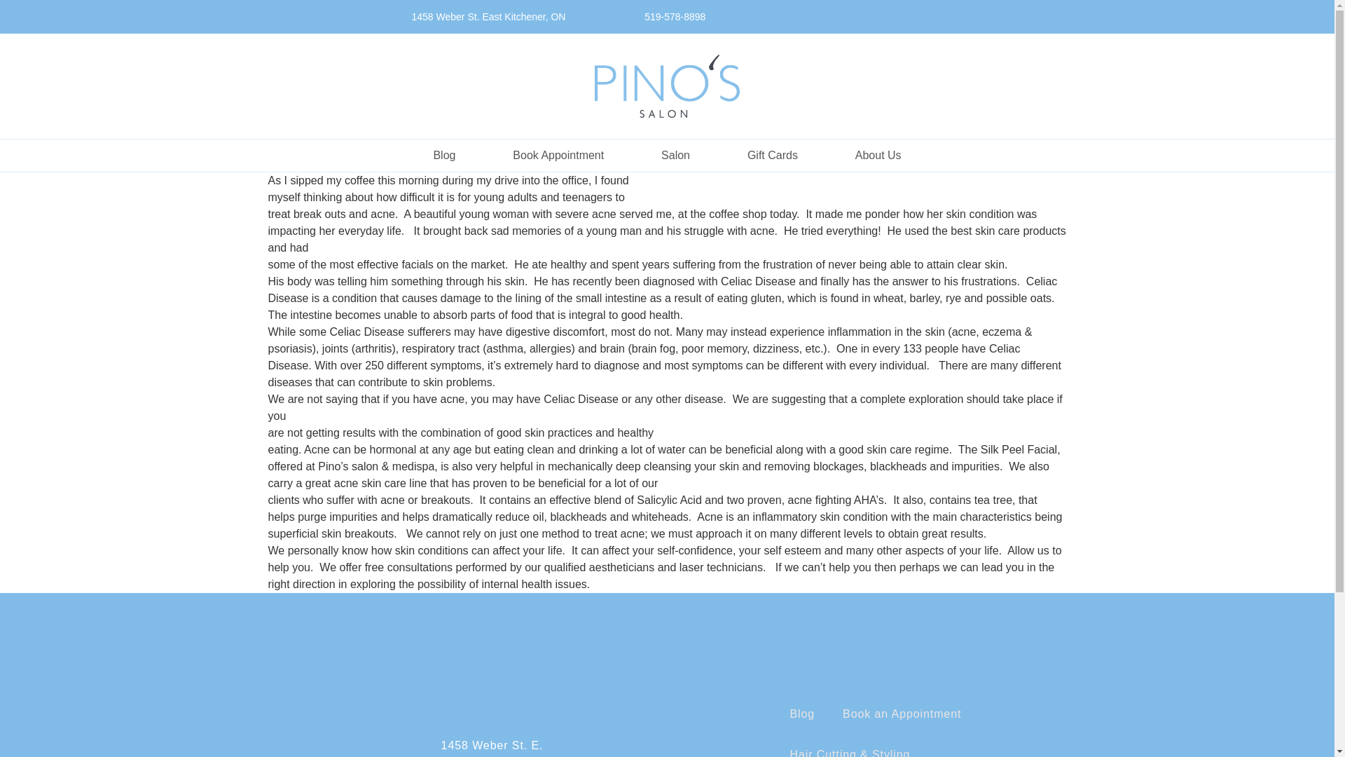 The width and height of the screenshot is (1345, 757). Describe the element at coordinates (489, 17) in the screenshot. I see `1458 Weber St. East Kitchener, ON` at that location.